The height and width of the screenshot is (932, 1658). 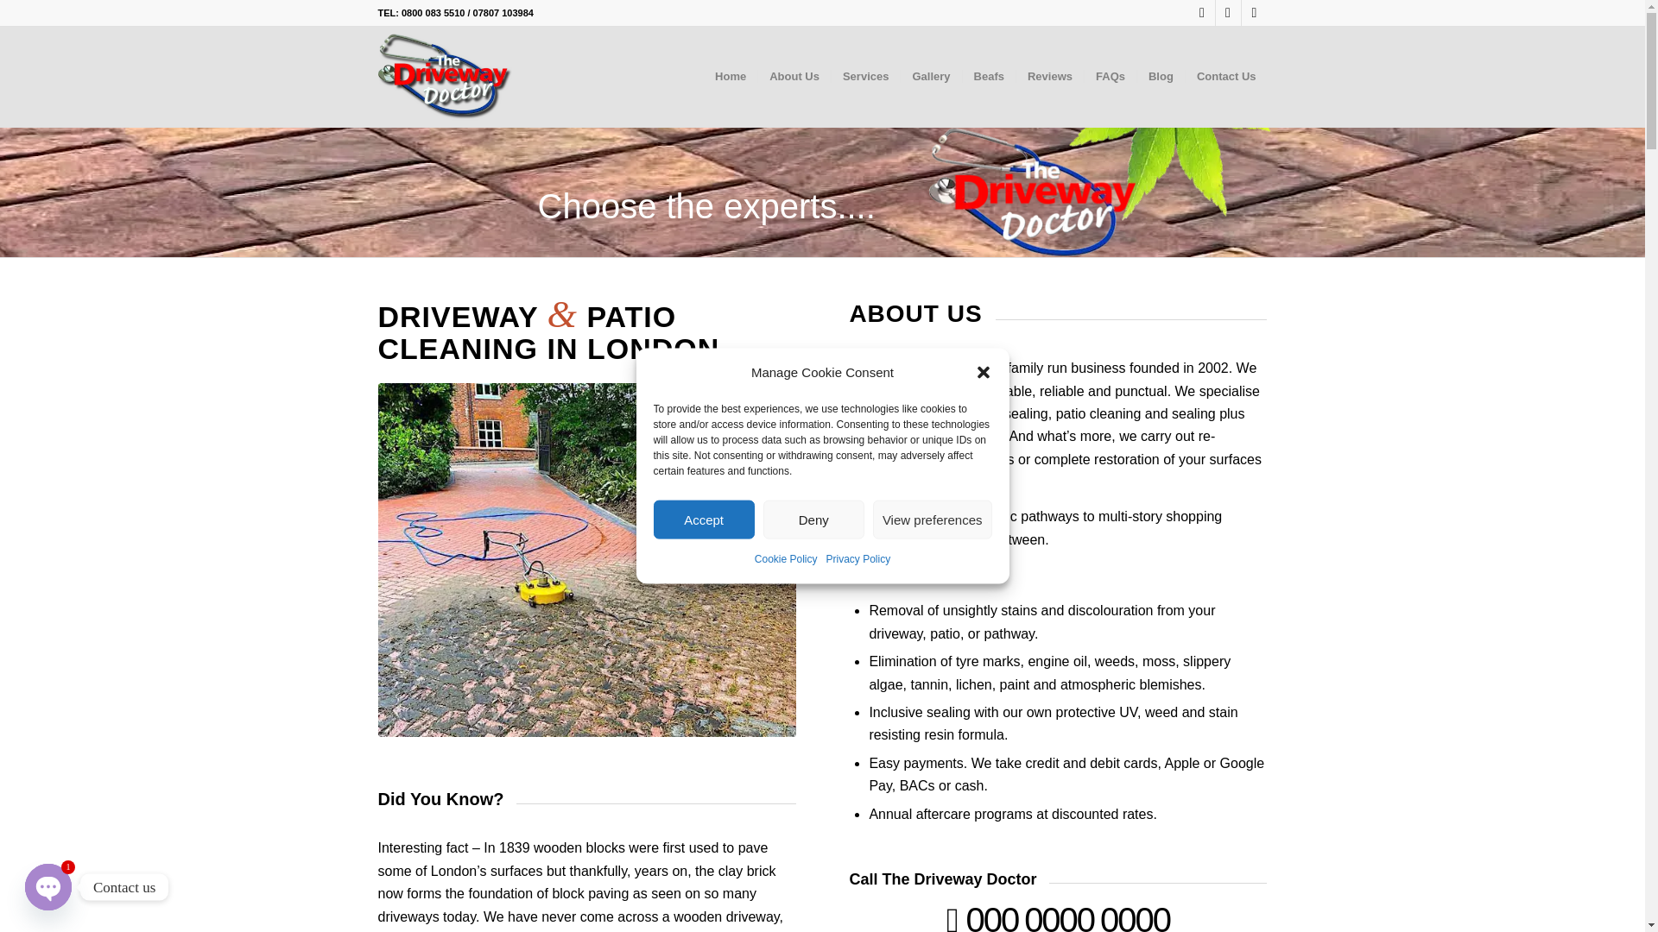 What do you see at coordinates (933, 520) in the screenshot?
I see `View preferences` at bounding box center [933, 520].